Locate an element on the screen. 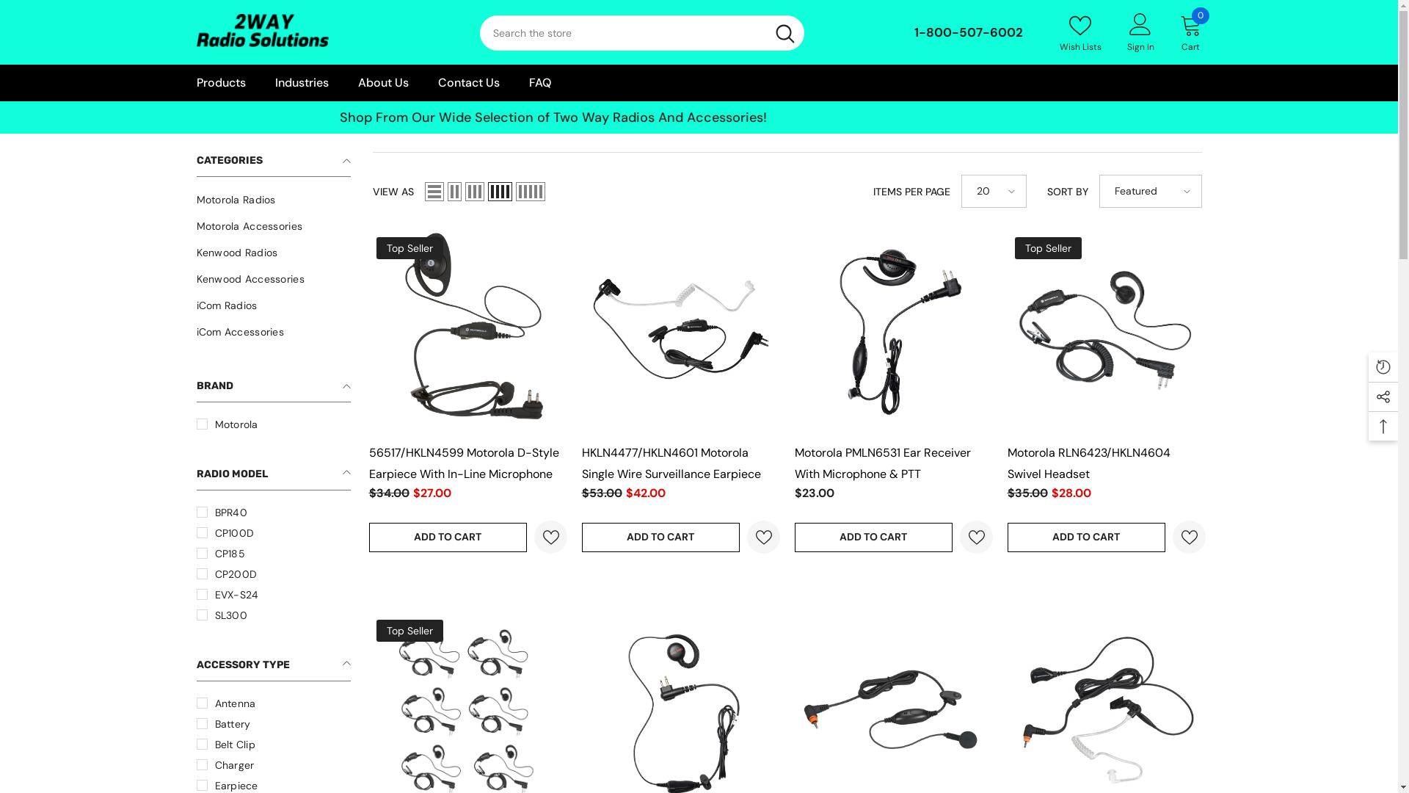 The width and height of the screenshot is (1409, 793). Add to wishlist is located at coordinates (763, 537).